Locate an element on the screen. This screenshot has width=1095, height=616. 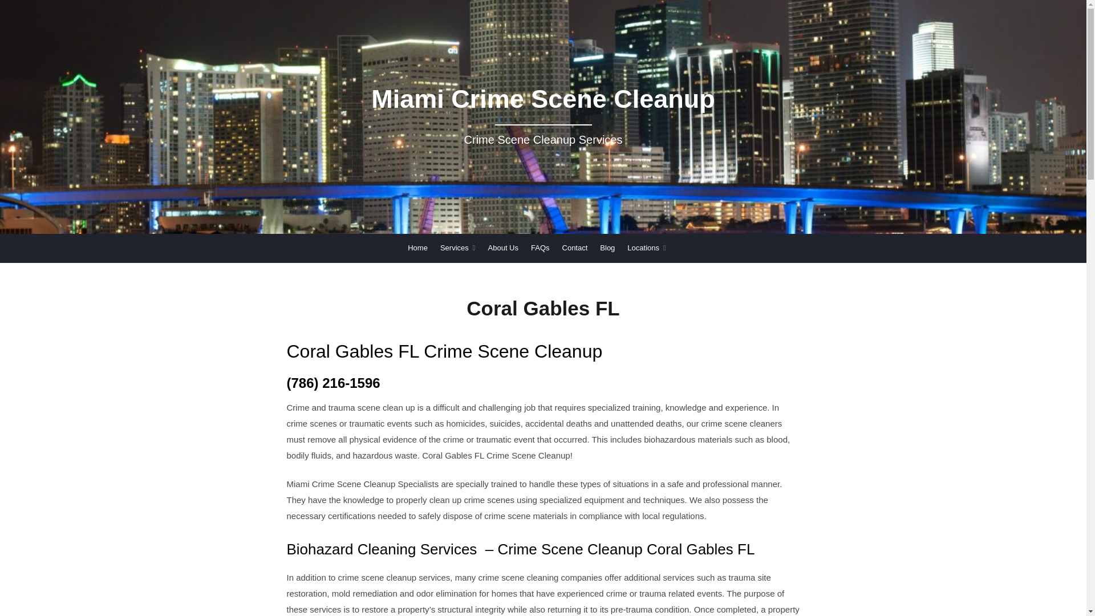
Home is located at coordinates (417, 248).